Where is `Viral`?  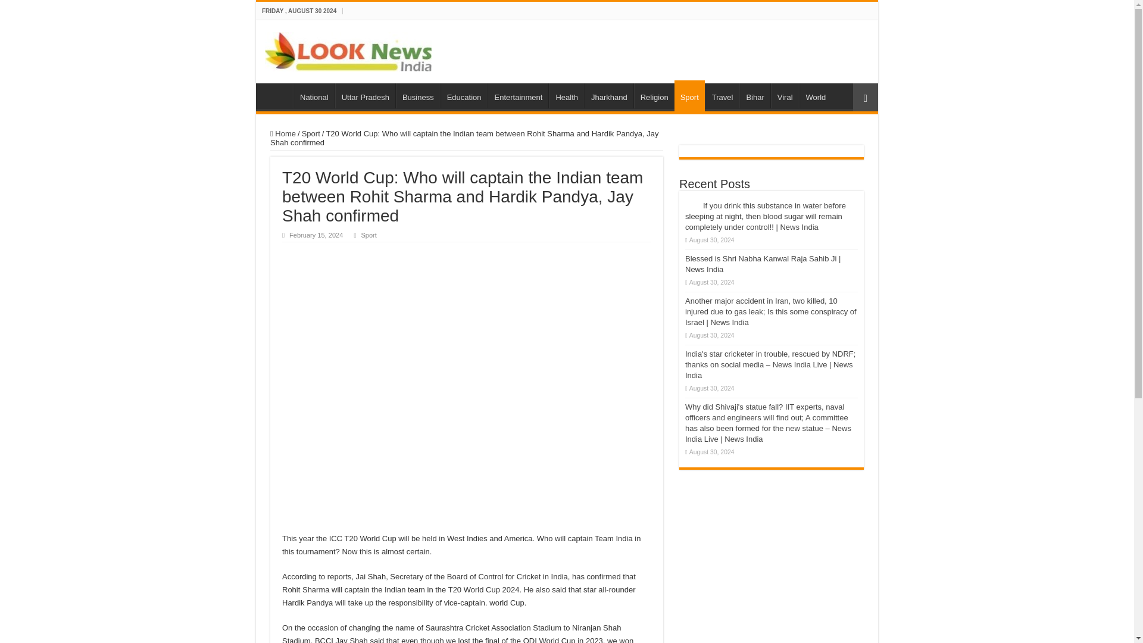
Viral is located at coordinates (785, 96).